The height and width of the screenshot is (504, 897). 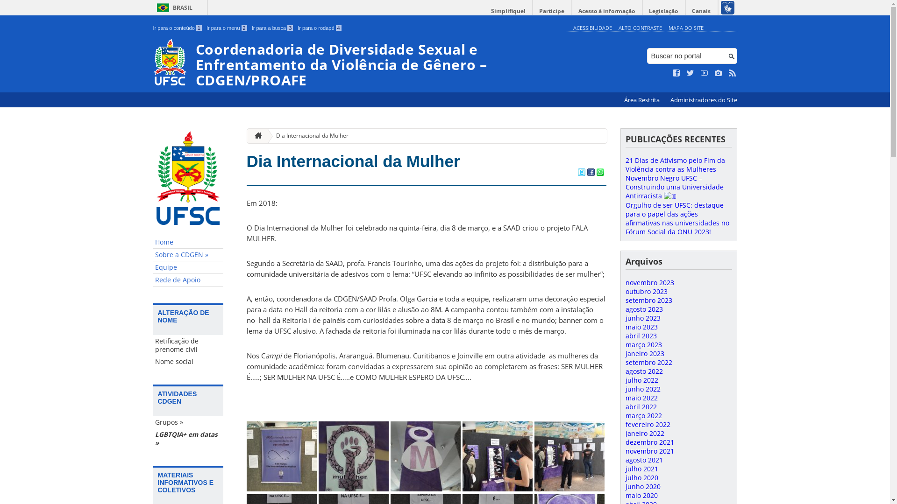 What do you see at coordinates (644, 371) in the screenshot?
I see `agosto 2022` at bounding box center [644, 371].